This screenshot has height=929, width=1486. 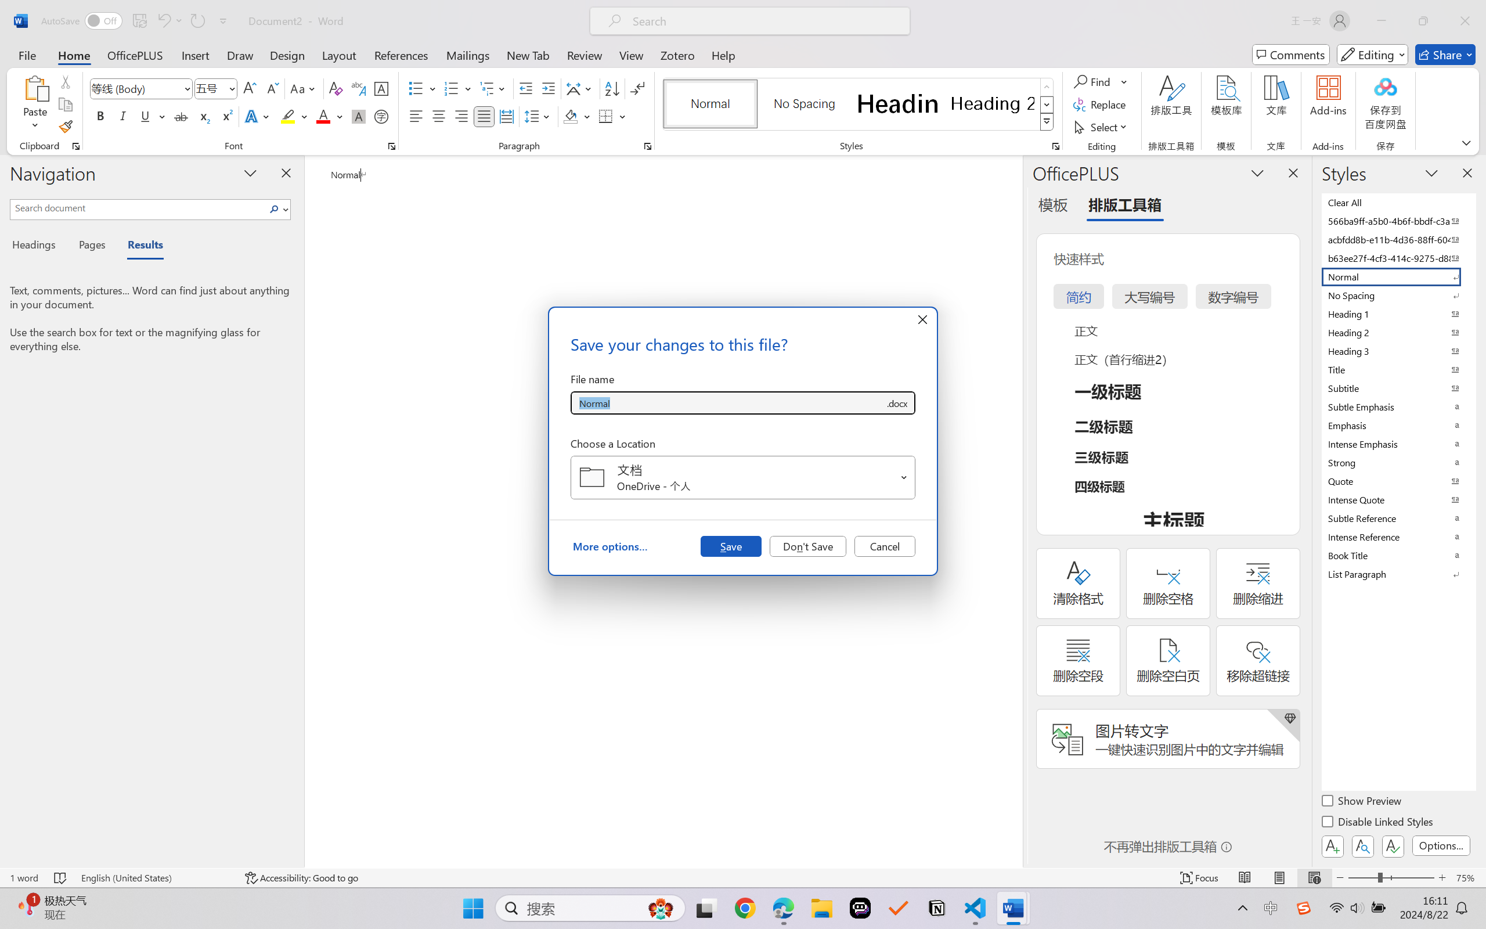 What do you see at coordinates (1257, 172) in the screenshot?
I see `Task Pane Options` at bounding box center [1257, 172].